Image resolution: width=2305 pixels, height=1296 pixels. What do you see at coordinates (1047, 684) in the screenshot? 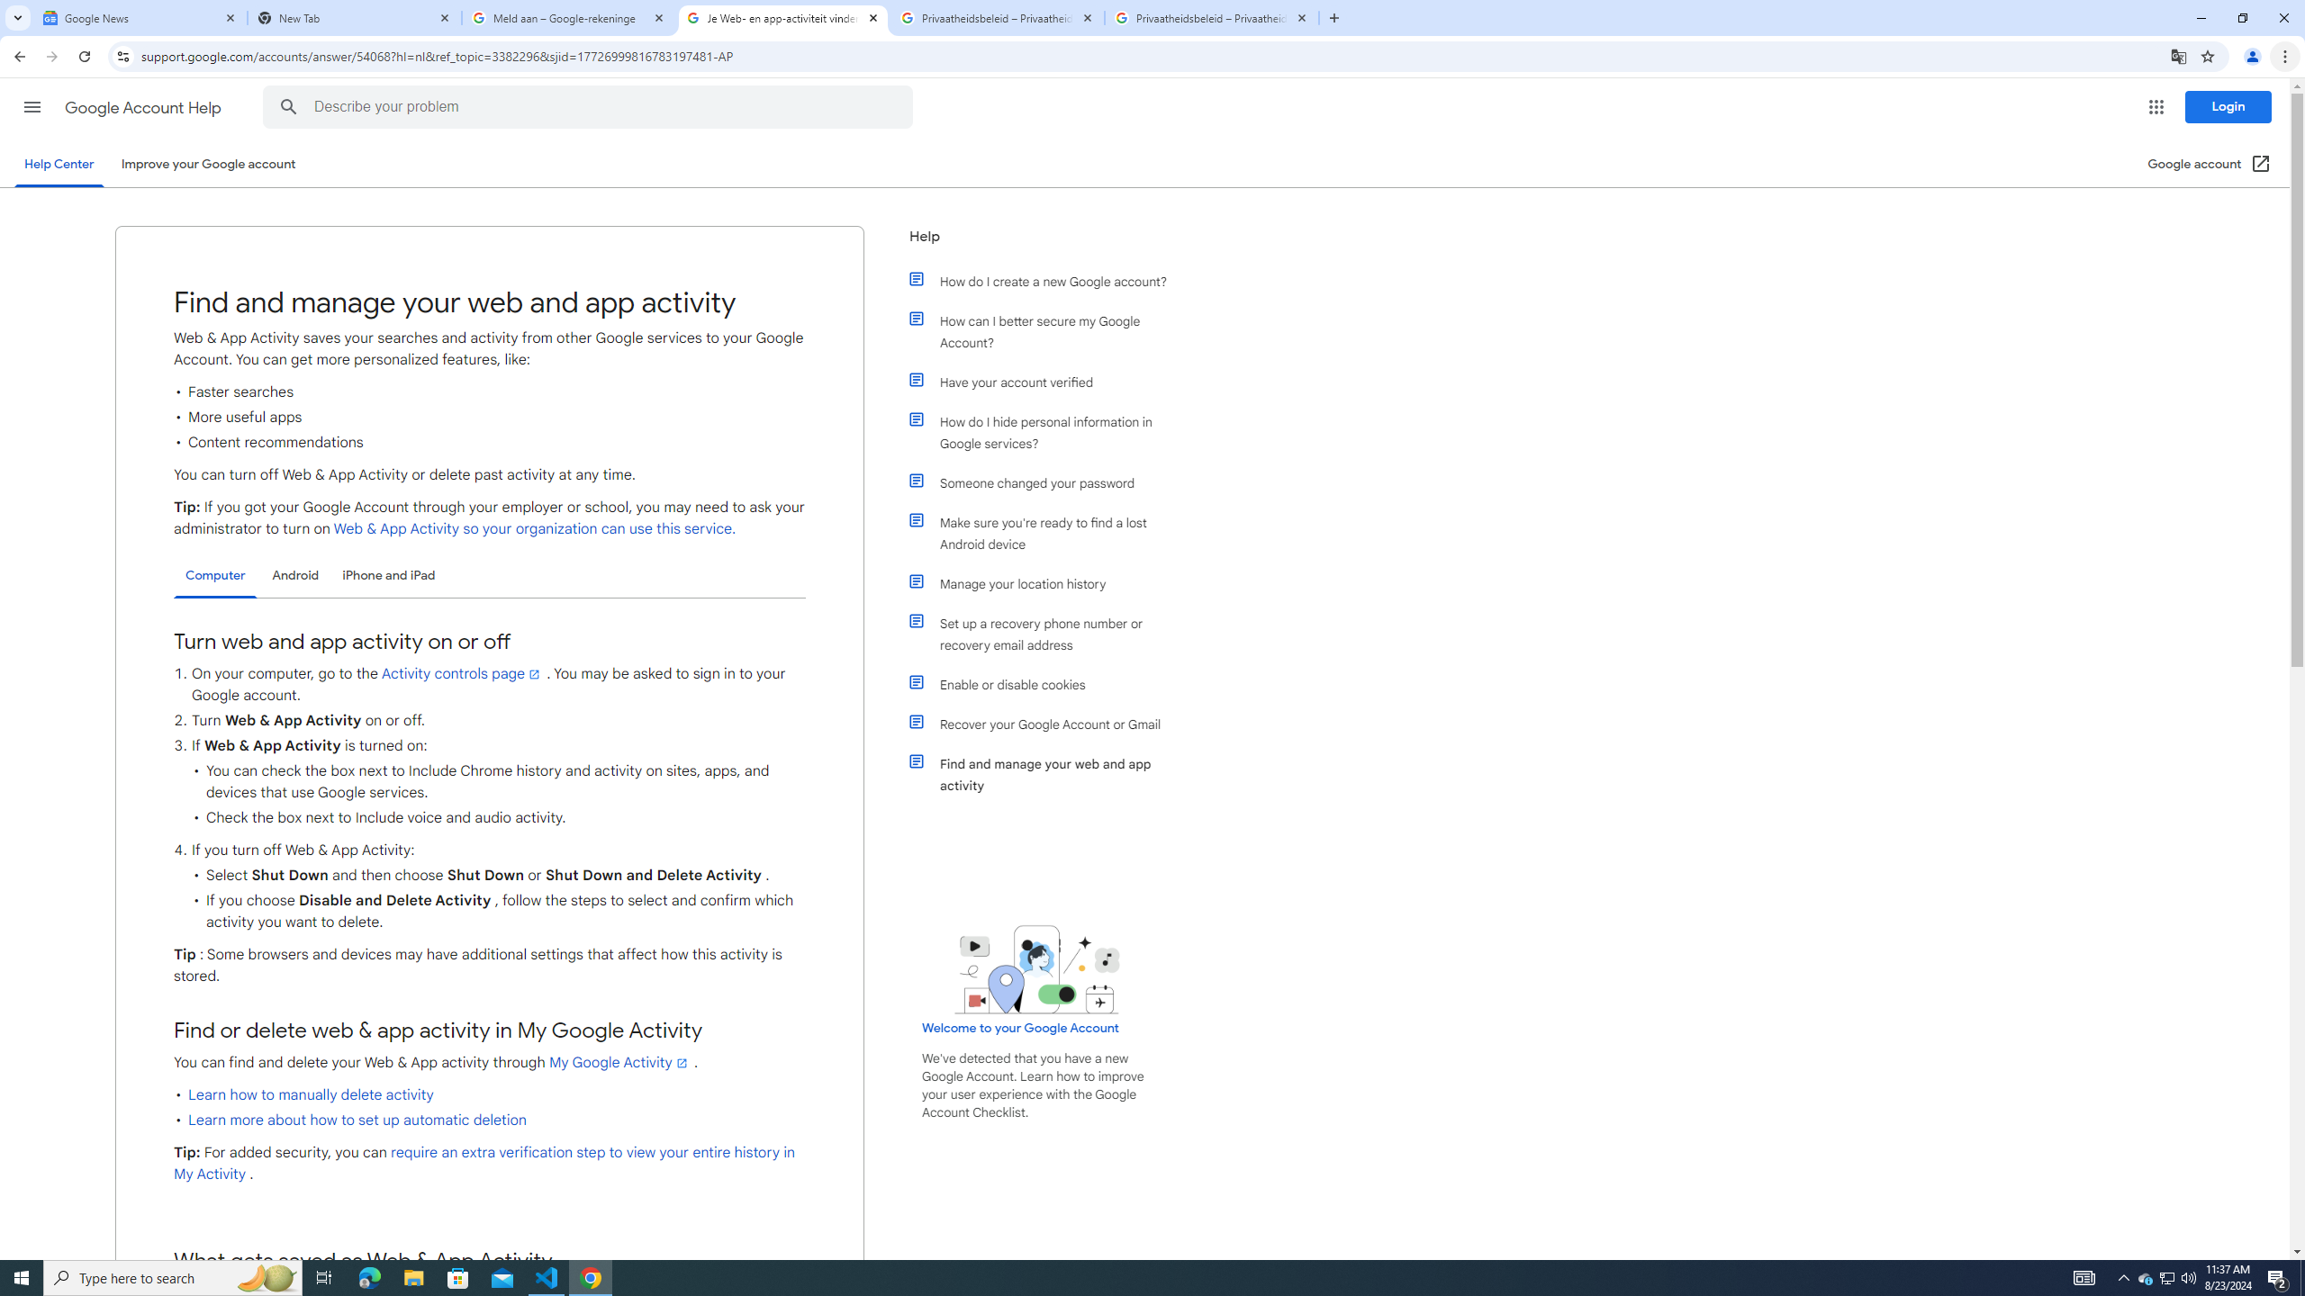
I see `Enable or disable cookies` at bounding box center [1047, 684].